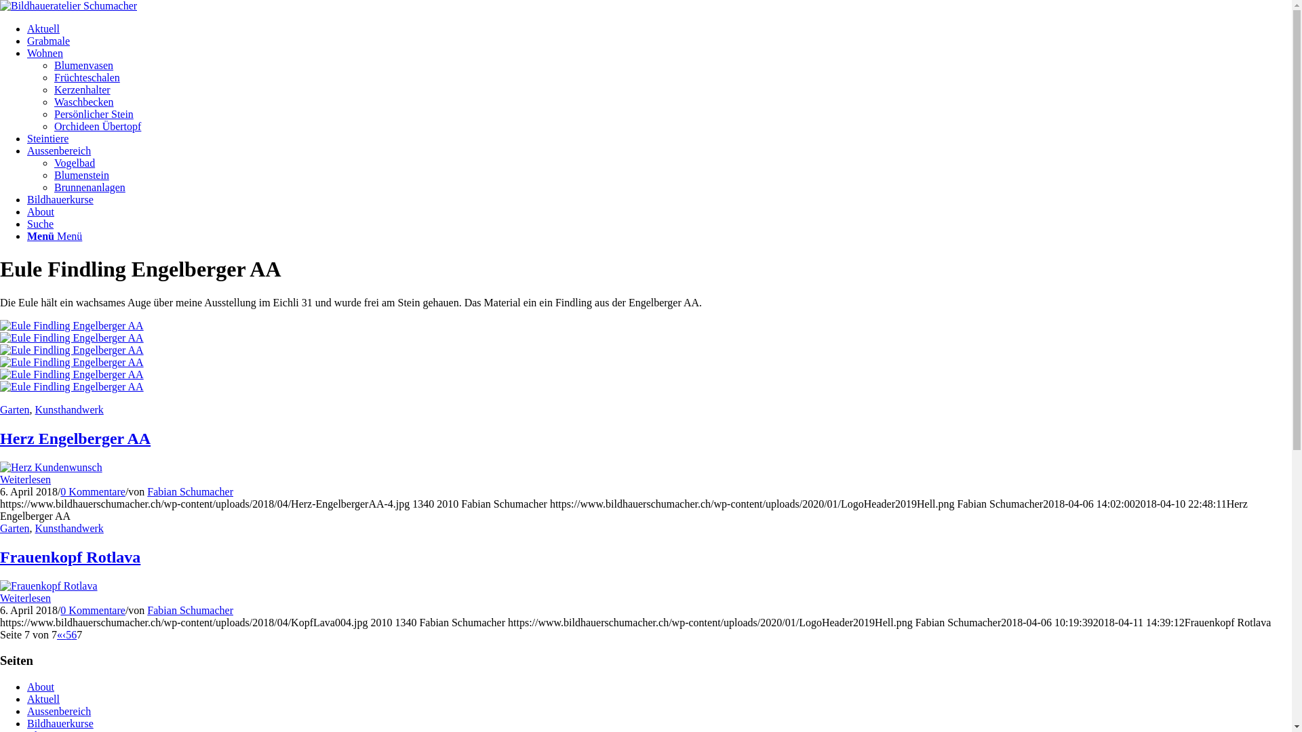 The image size is (1302, 732). I want to click on LogoHeader2019Hell, so click(68, 6).